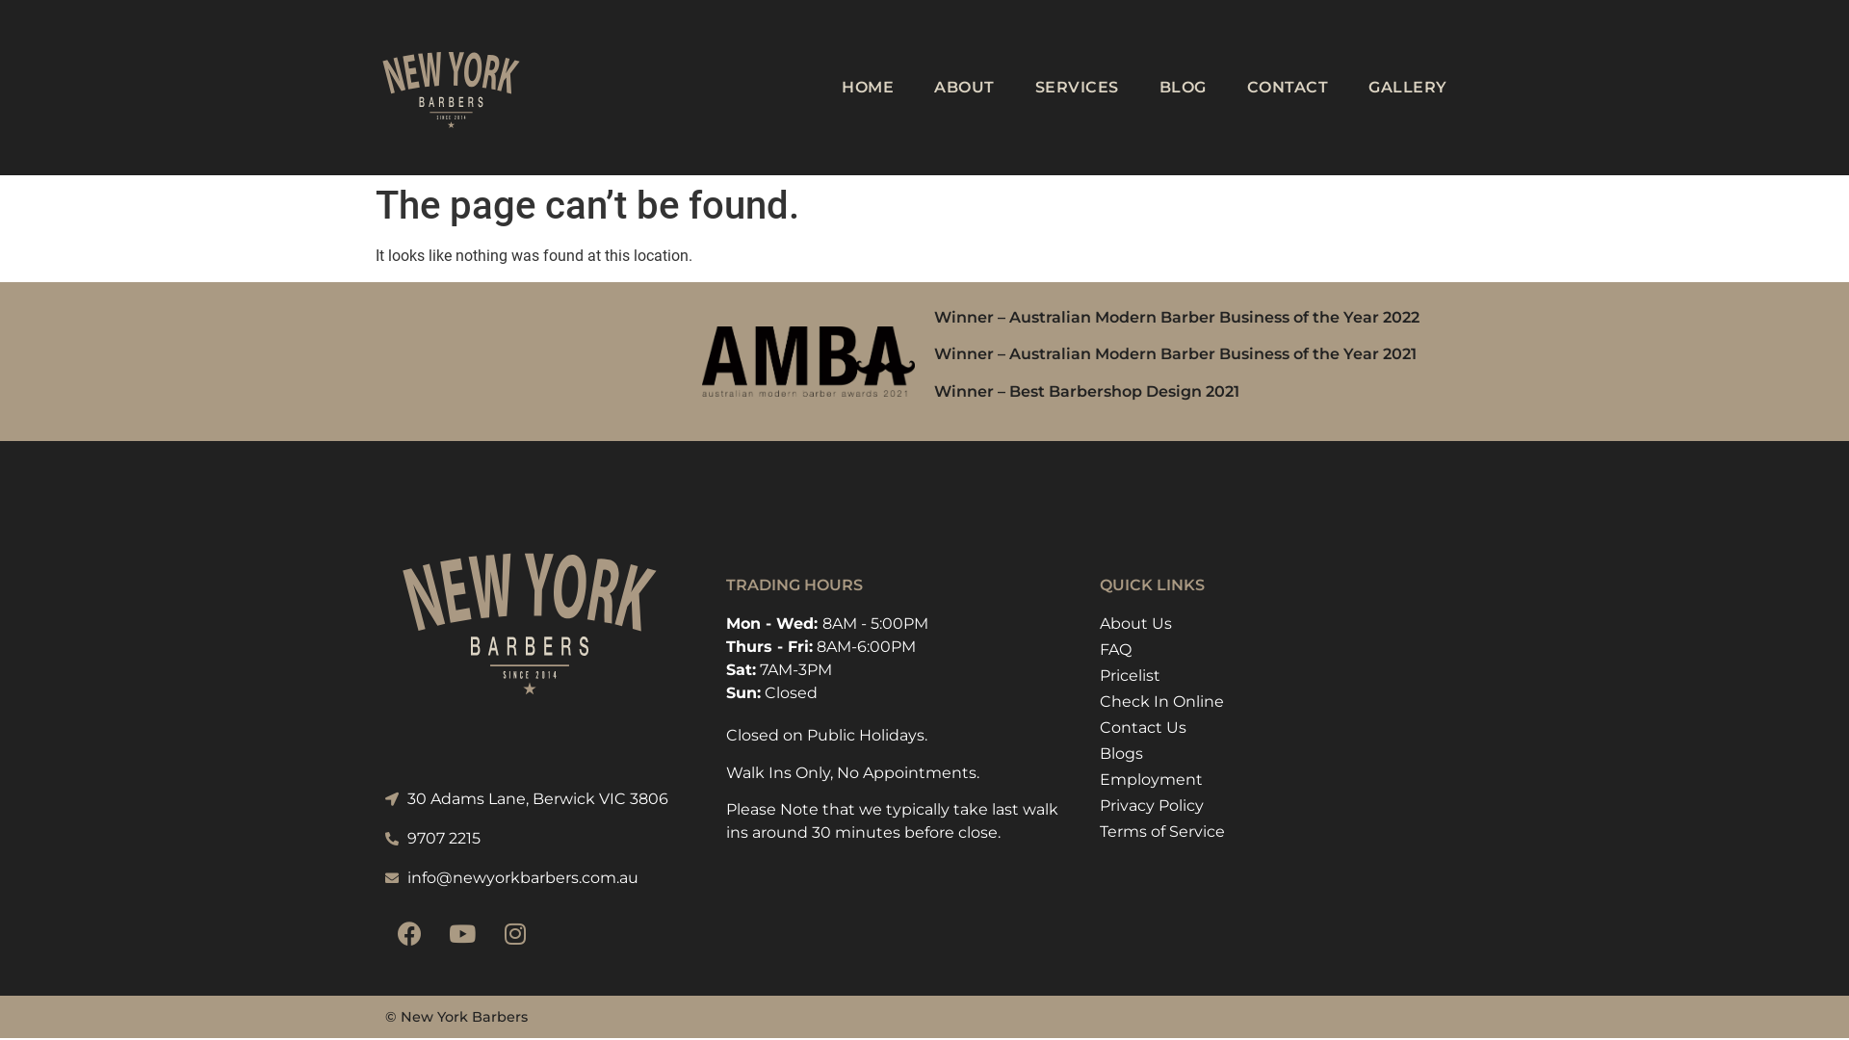 The width and height of the screenshot is (1849, 1040). I want to click on Check In Online, so click(1258, 702).